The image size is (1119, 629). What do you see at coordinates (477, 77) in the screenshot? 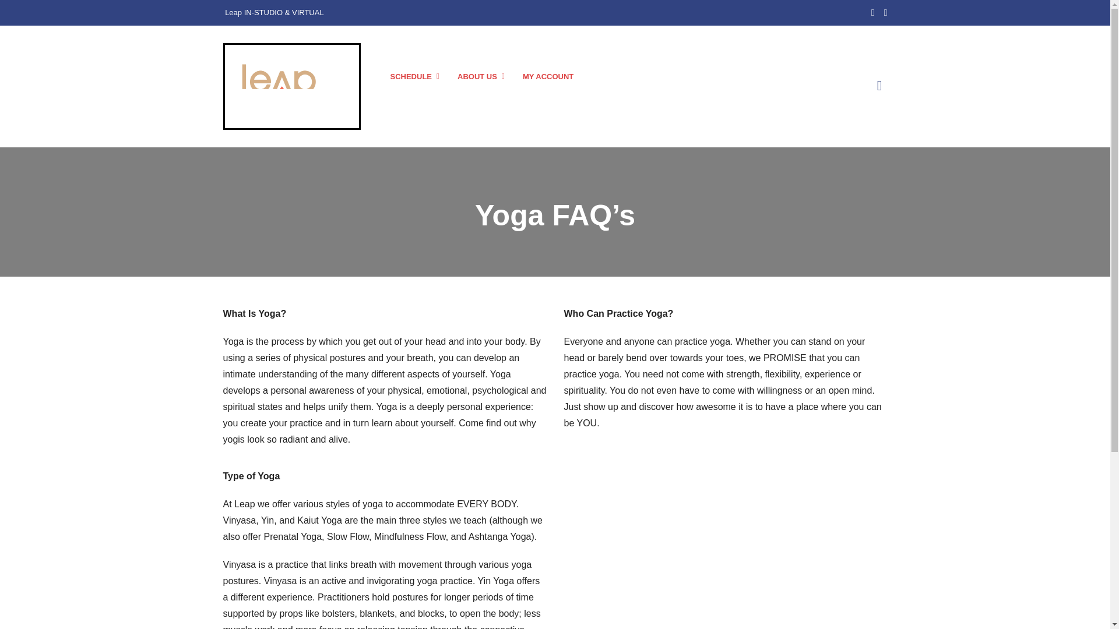
I see `ABOUT US` at bounding box center [477, 77].